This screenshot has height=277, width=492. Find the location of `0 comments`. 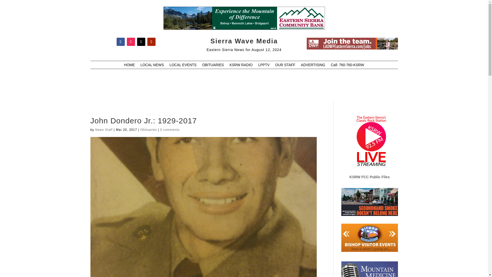

0 comments is located at coordinates (170, 130).